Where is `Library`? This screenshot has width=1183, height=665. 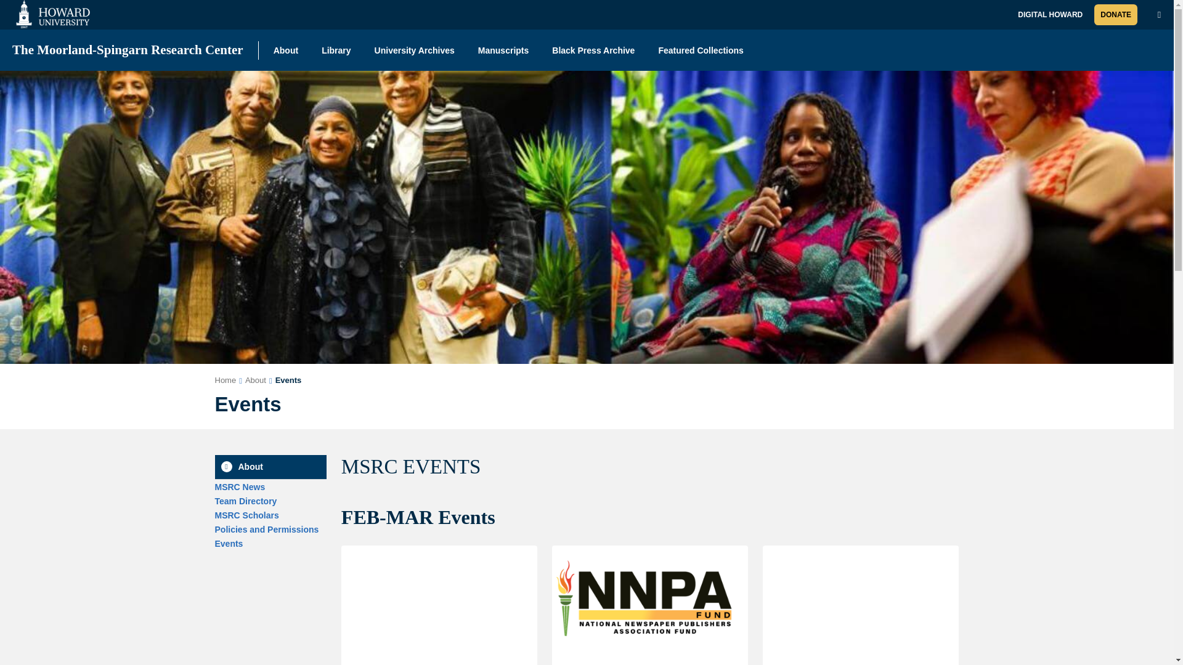
Library is located at coordinates (336, 50).